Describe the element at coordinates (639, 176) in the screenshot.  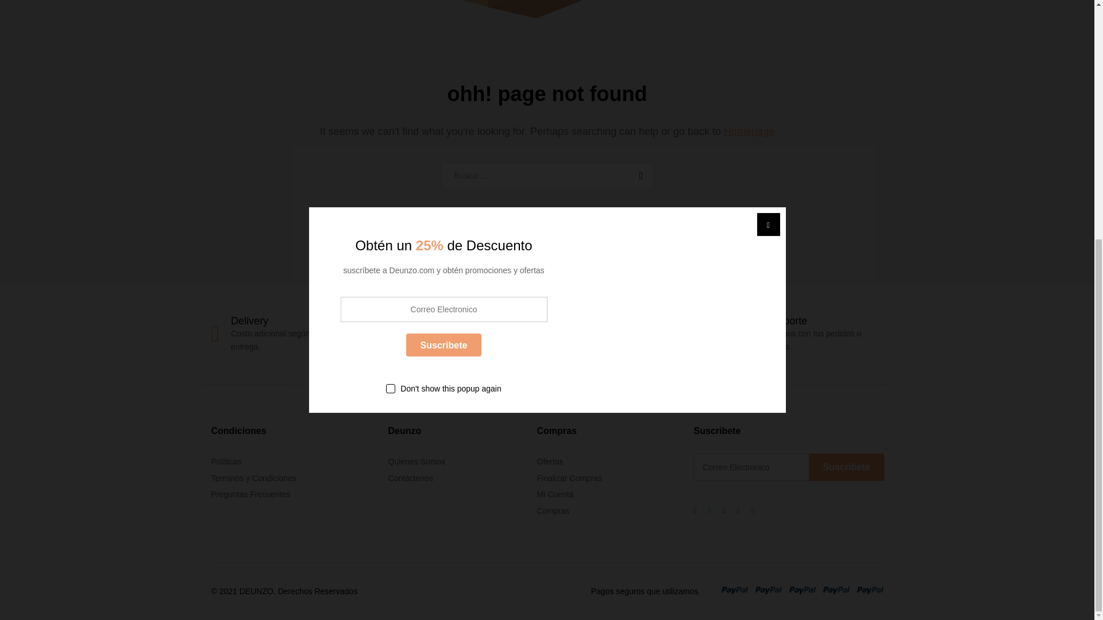
I see `Buscar` at that location.